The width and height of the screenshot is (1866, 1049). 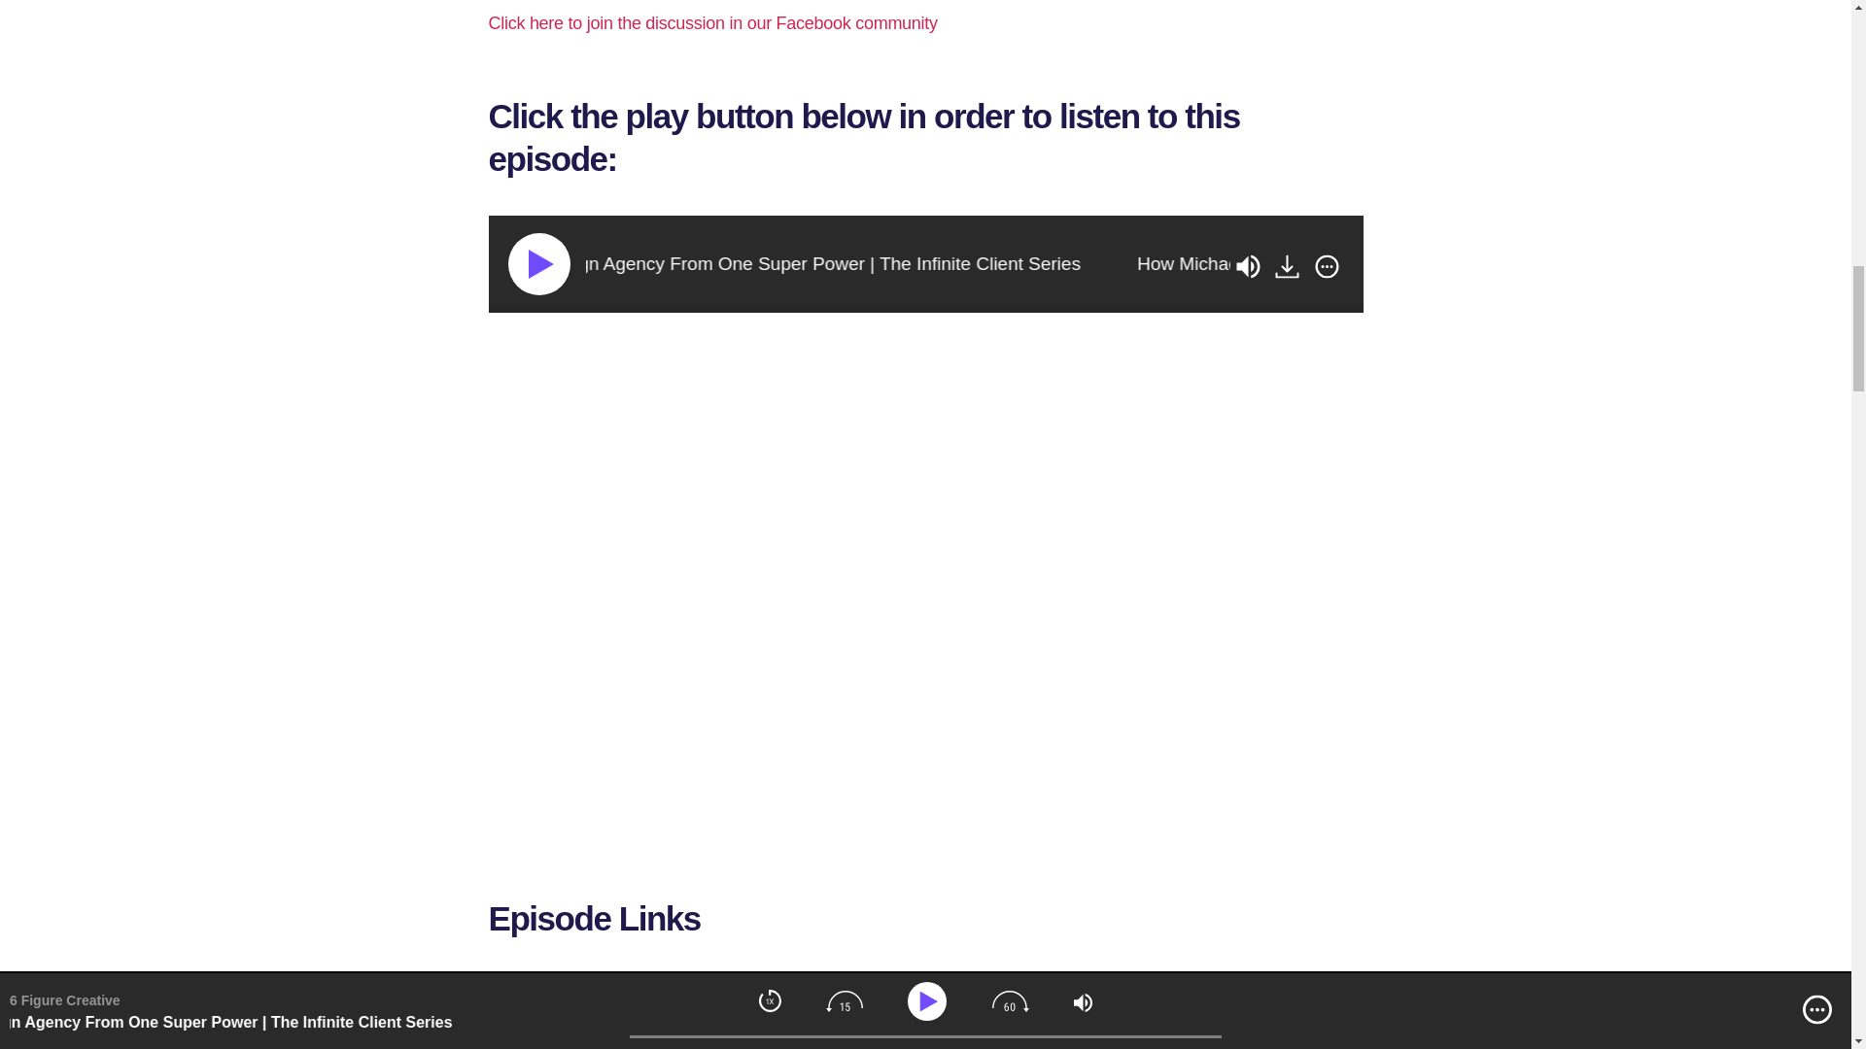 What do you see at coordinates (1290, 266) in the screenshot?
I see `Download` at bounding box center [1290, 266].